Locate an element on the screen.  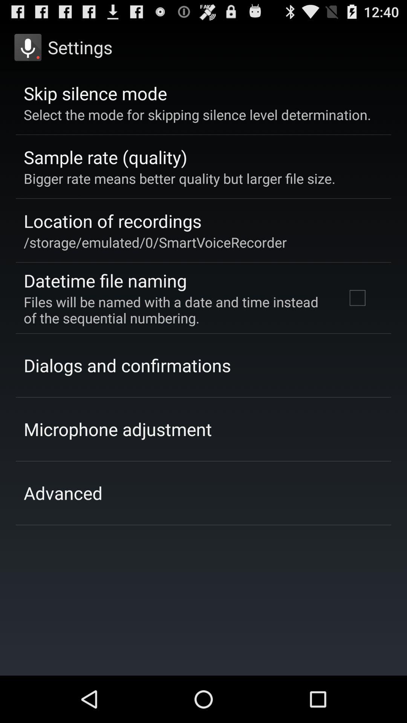
press the files will be app is located at coordinates (175, 310).